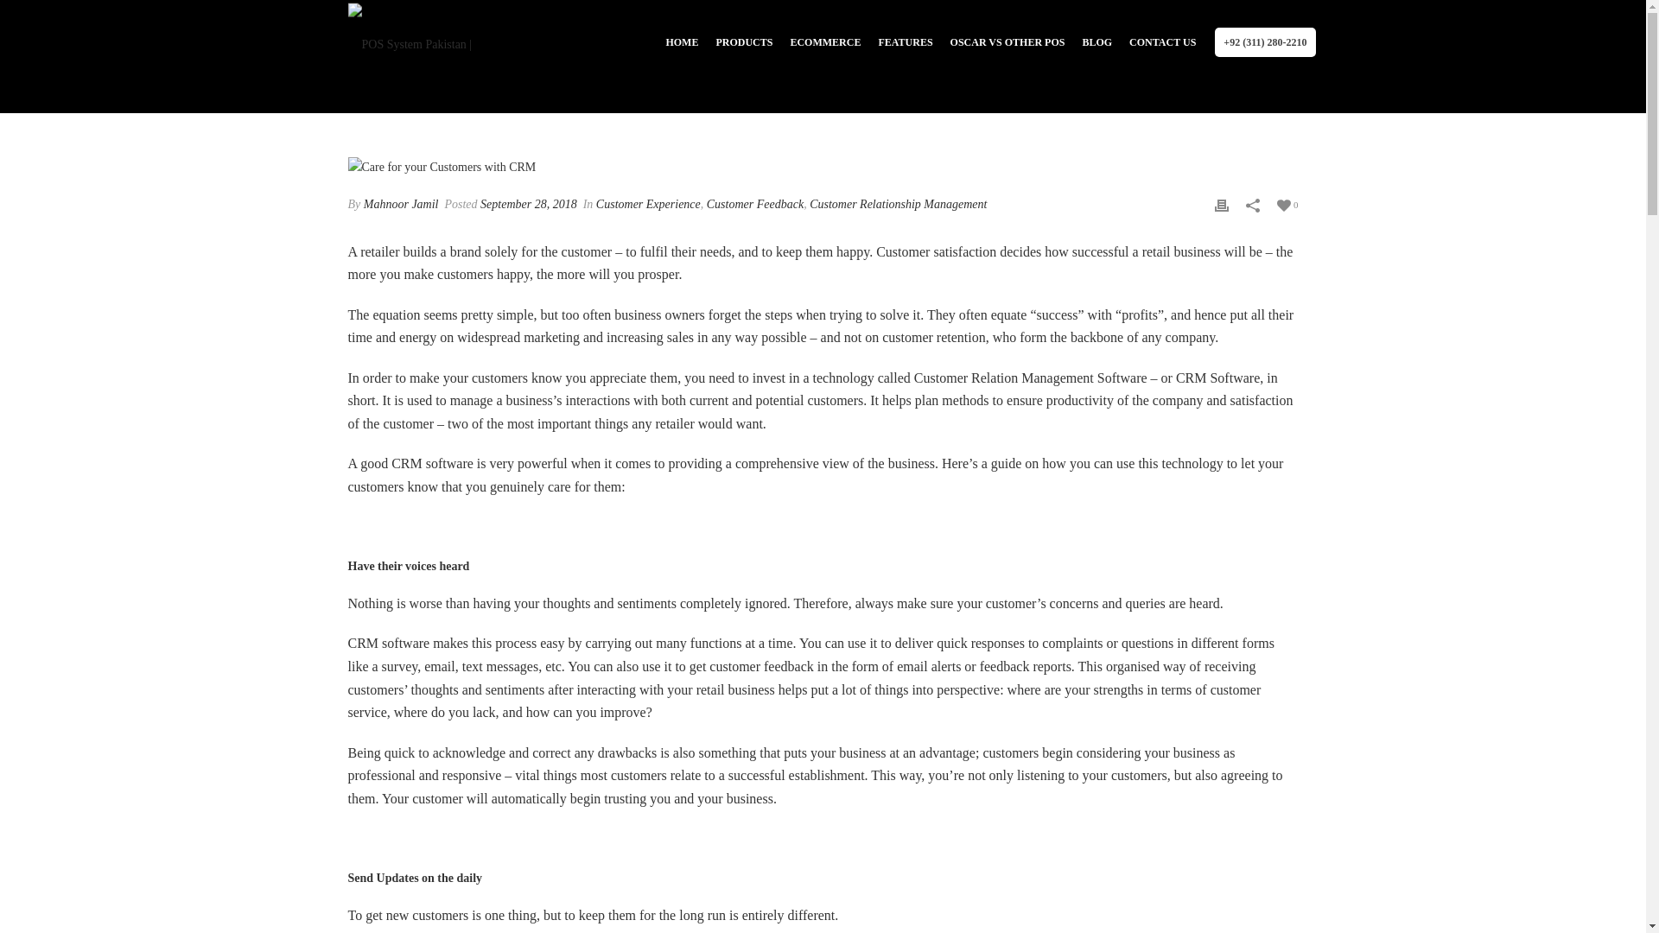 This screenshot has width=1659, height=933. I want to click on Posts by Mahnoor Jamil, so click(401, 204).